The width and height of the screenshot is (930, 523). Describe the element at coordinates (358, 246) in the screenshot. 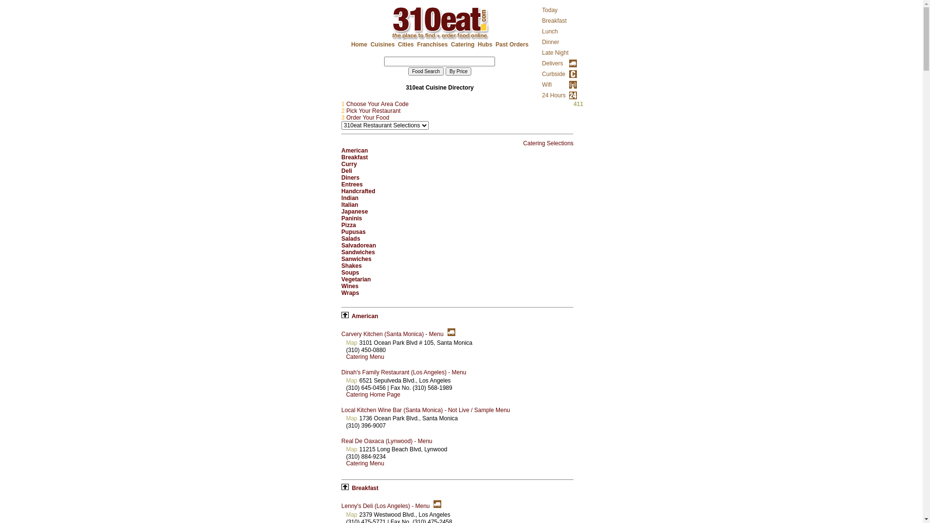

I see `Salvadorean` at that location.